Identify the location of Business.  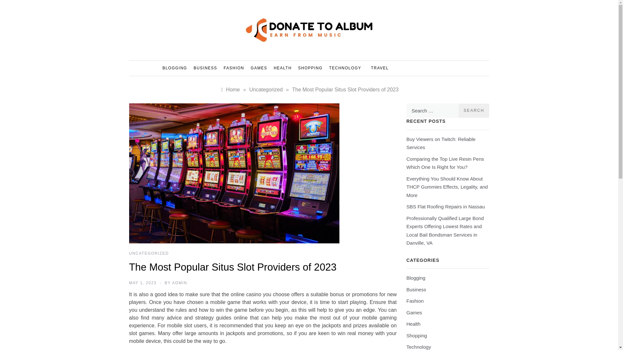
(416, 289).